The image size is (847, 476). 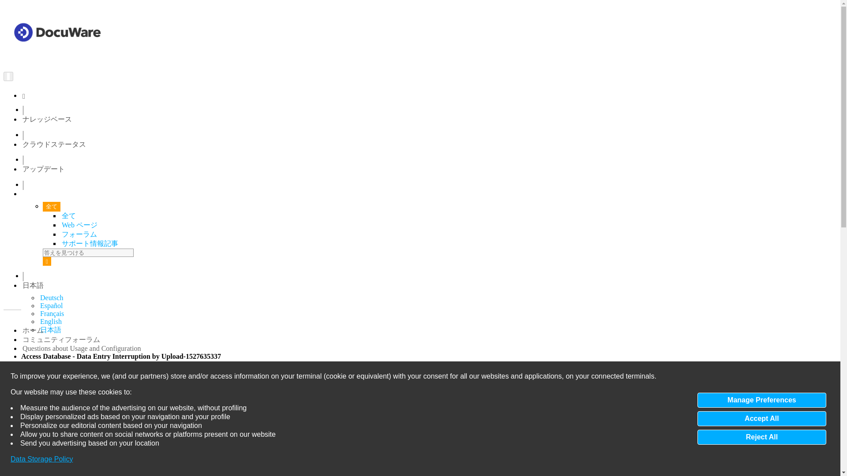 What do you see at coordinates (81, 348) in the screenshot?
I see `Questions about Usage and Configuration` at bounding box center [81, 348].